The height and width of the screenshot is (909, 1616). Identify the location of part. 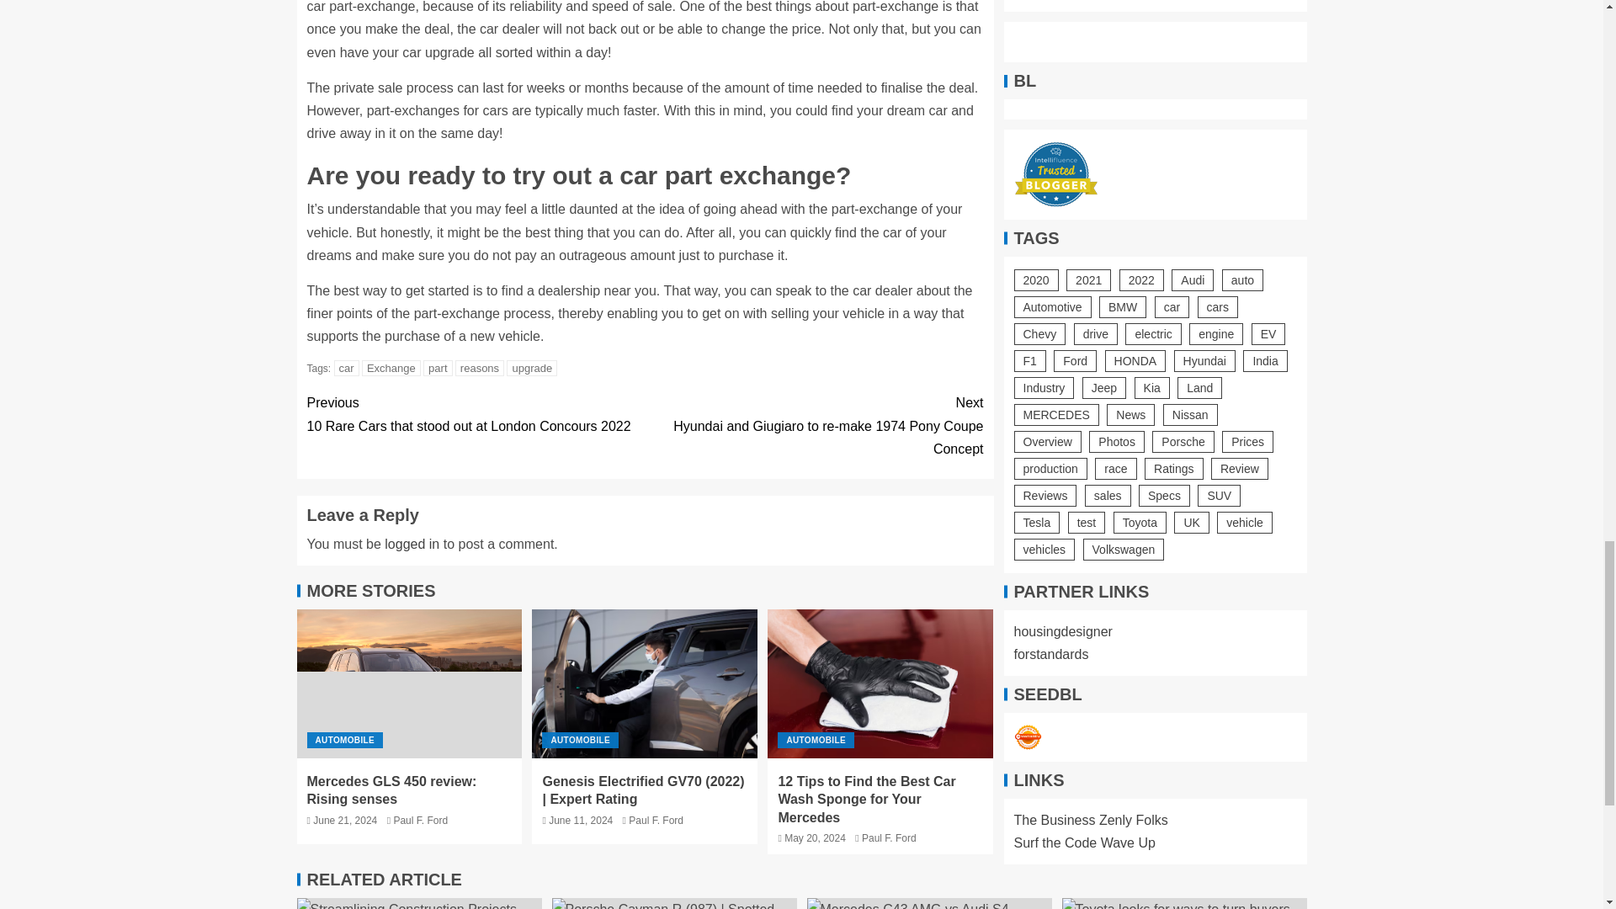
(880, 683).